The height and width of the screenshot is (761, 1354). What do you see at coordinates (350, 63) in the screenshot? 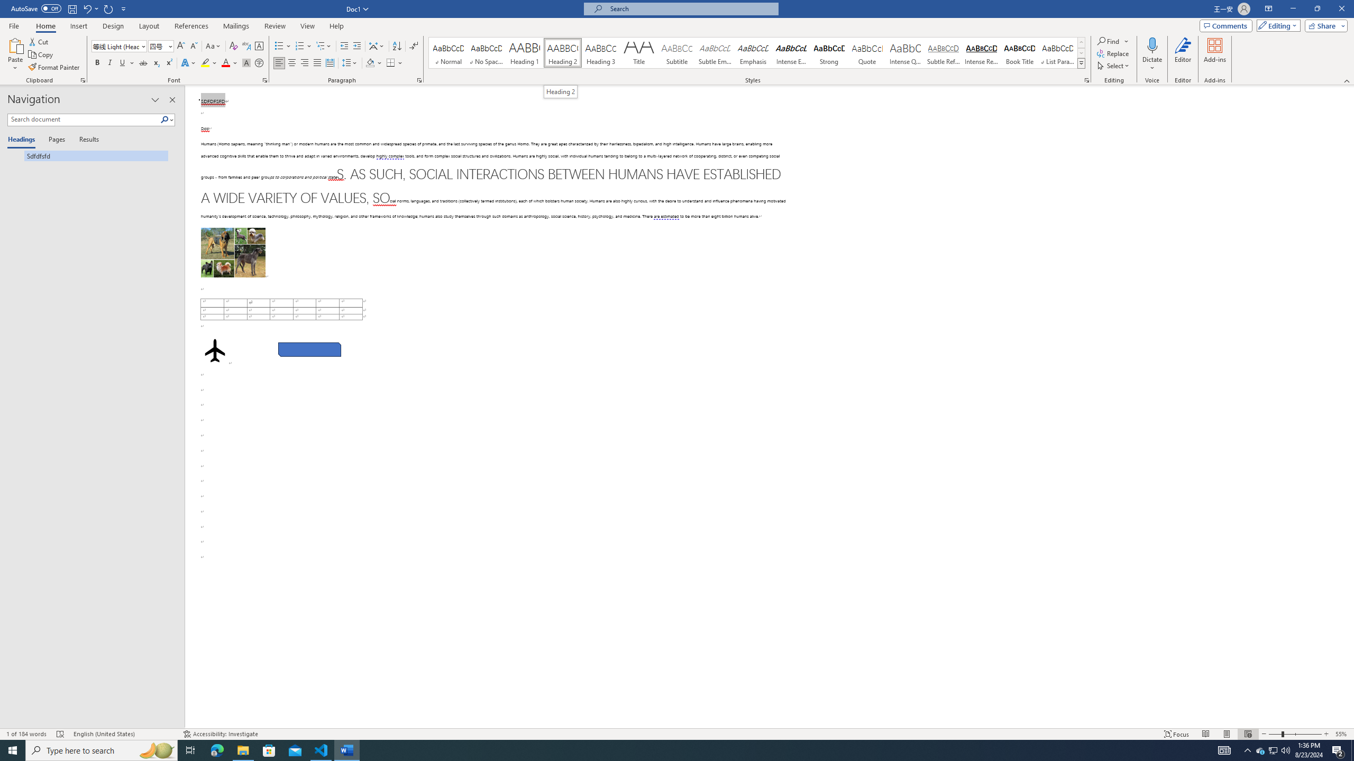
I see `Line and Paragraph Spacing` at bounding box center [350, 63].